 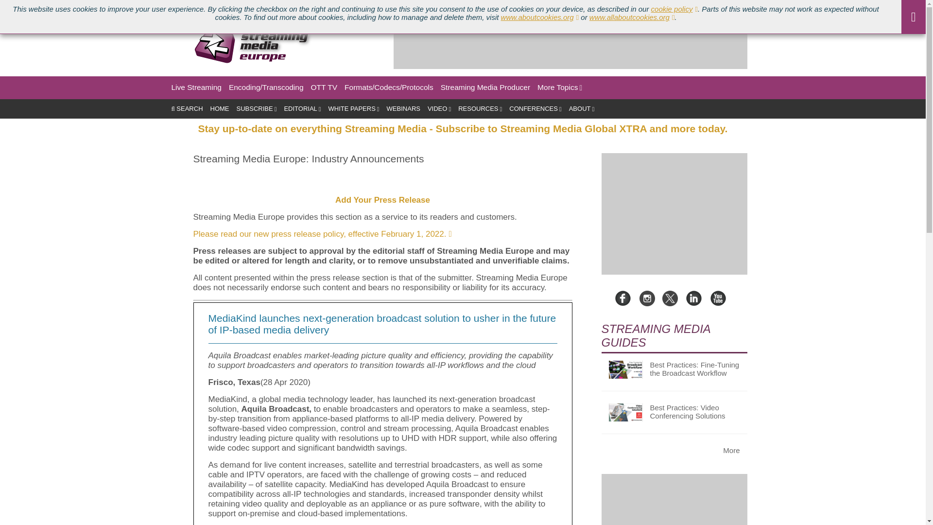 I want to click on STREAMING MEDIA NYC, so click(x=253, y=7).